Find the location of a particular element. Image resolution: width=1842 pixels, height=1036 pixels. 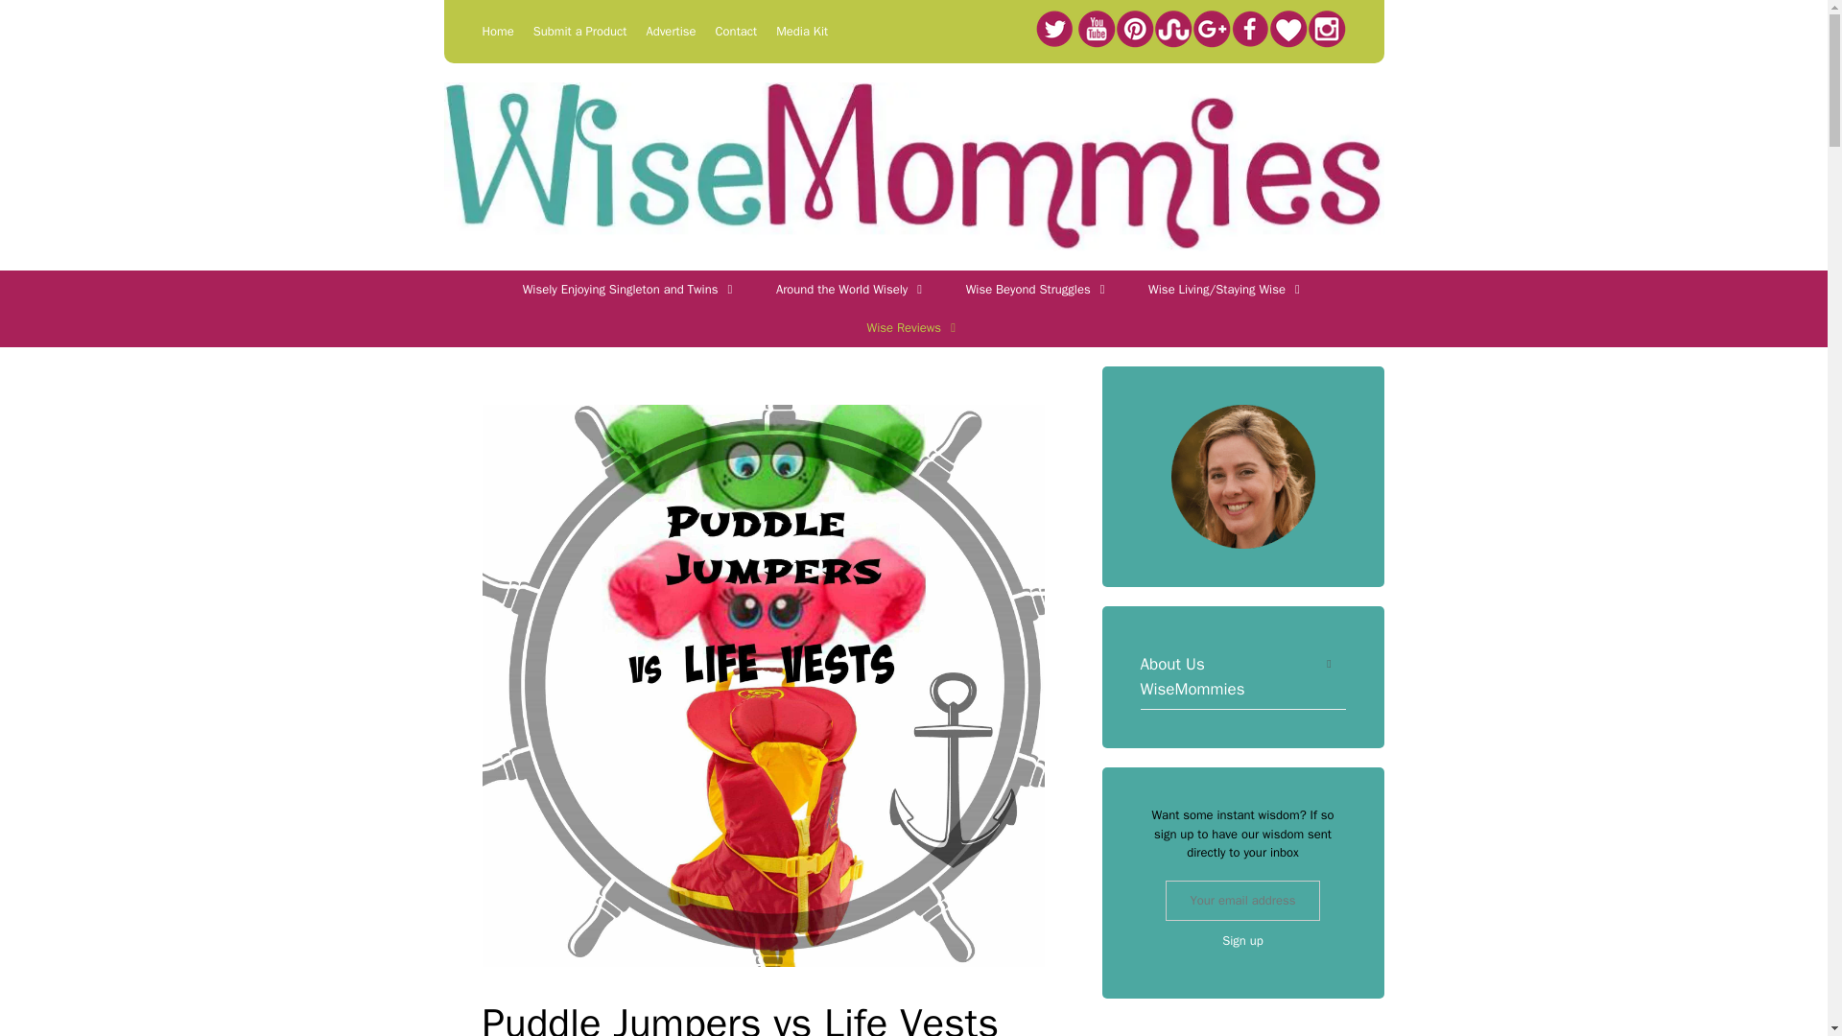

Home is located at coordinates (497, 31).